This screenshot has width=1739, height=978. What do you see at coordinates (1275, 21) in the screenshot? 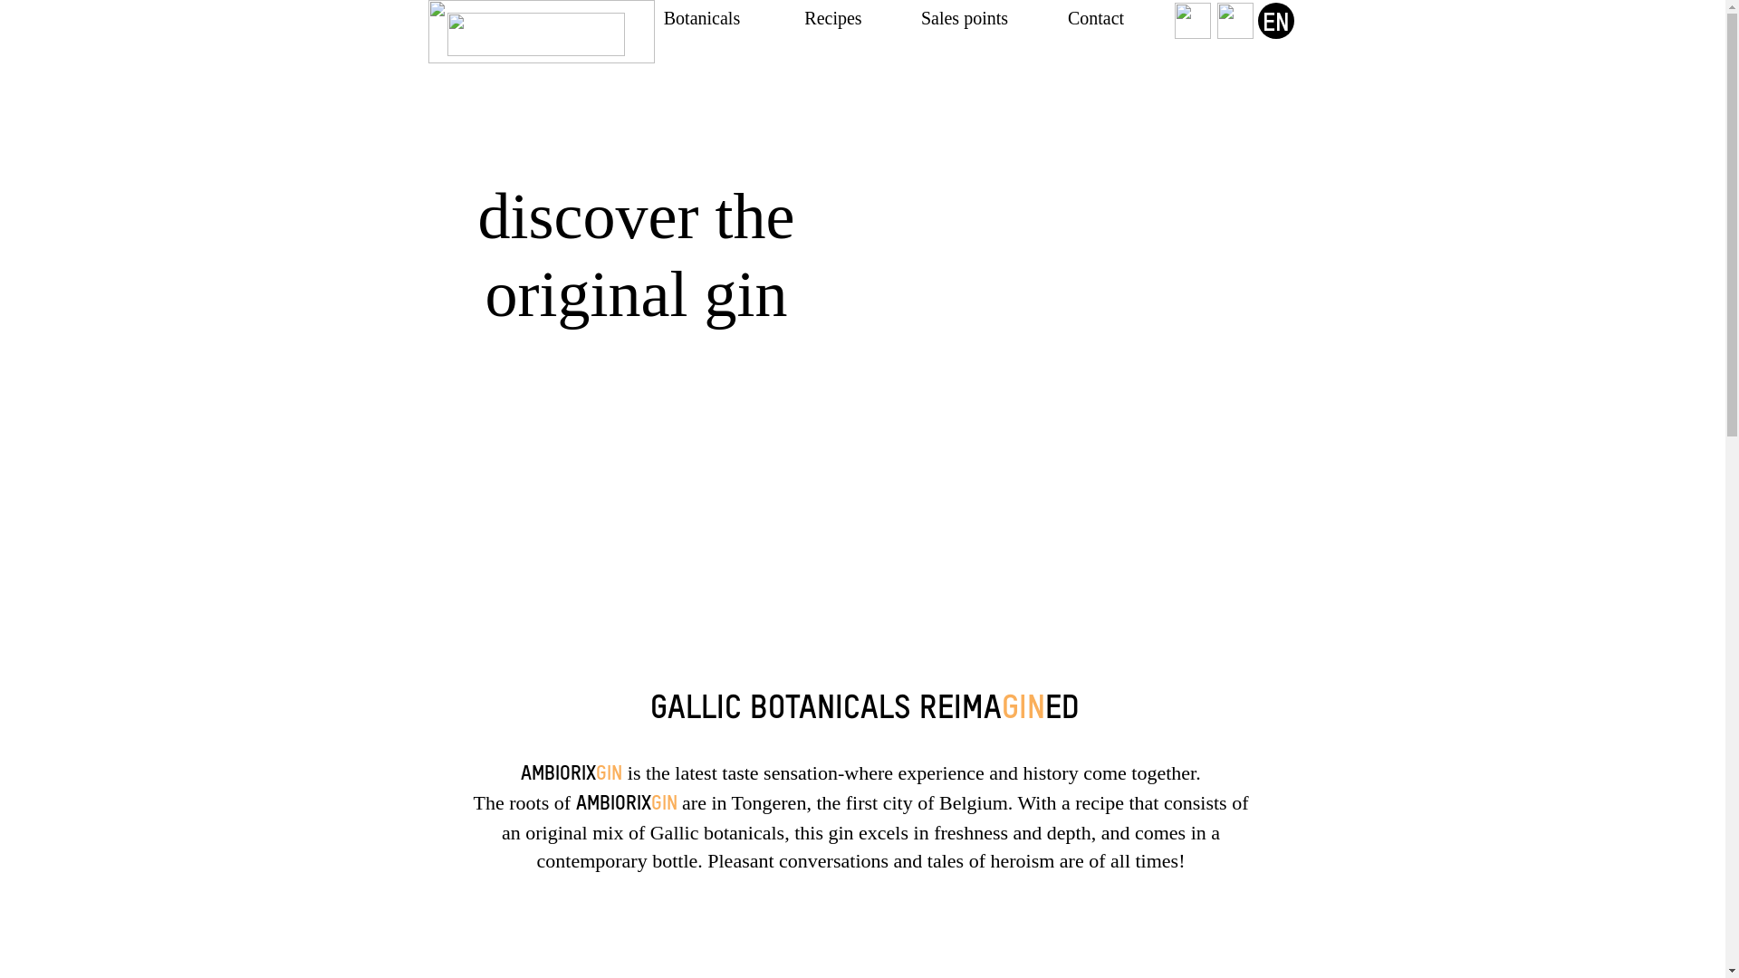
I see `EN` at bounding box center [1275, 21].